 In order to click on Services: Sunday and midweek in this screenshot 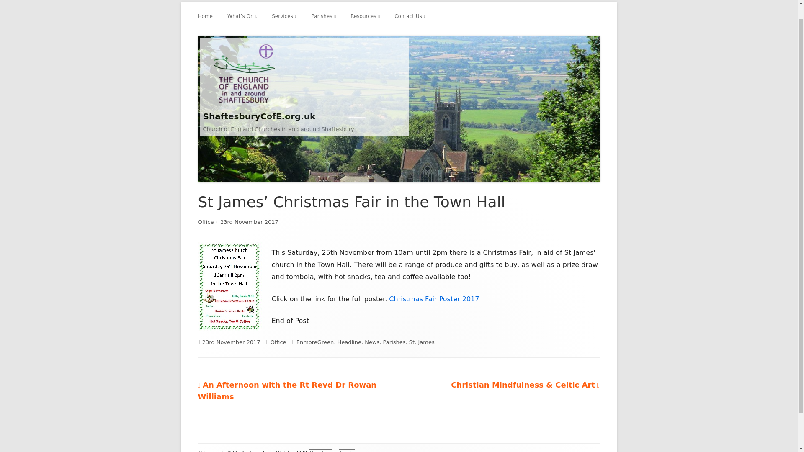, I will do `click(319, 33)`.